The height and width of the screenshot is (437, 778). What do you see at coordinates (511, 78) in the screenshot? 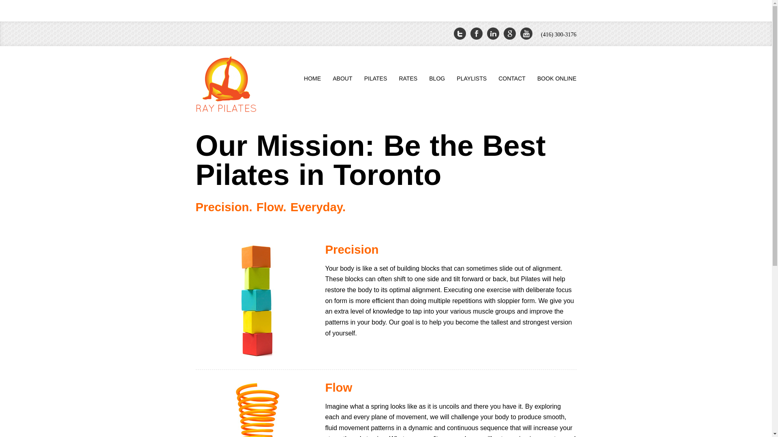
I see `CONTACT` at bounding box center [511, 78].